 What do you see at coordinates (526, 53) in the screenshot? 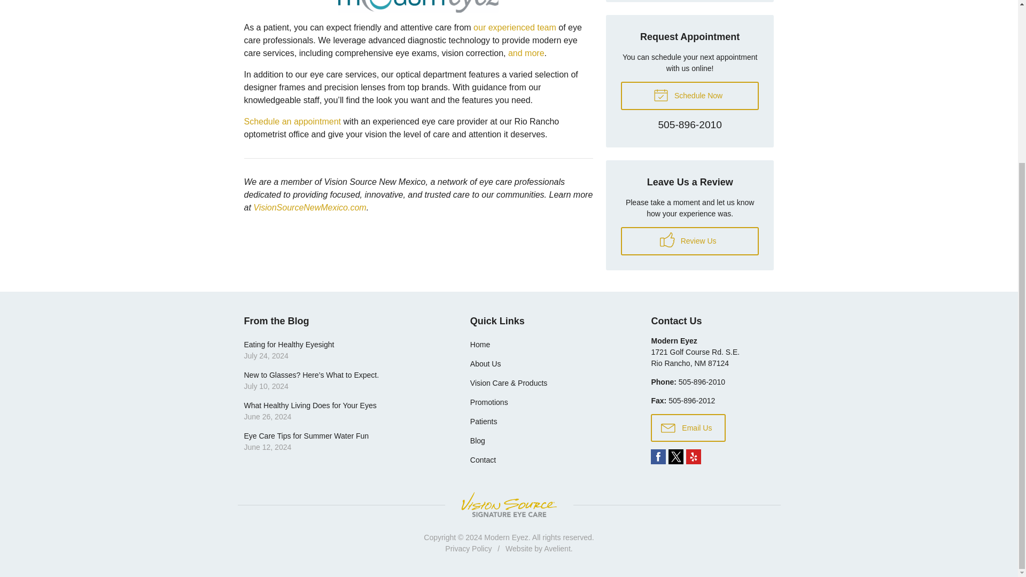
I see `Schedule Now` at bounding box center [526, 53].